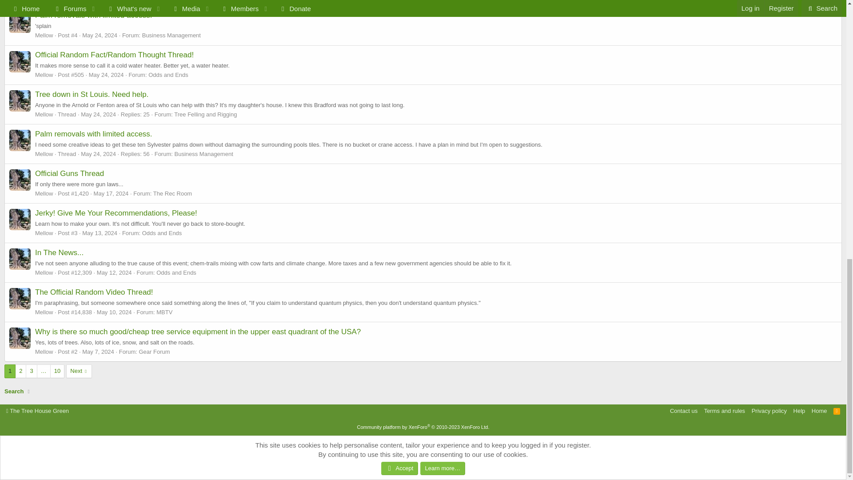 Image resolution: width=853 pixels, height=480 pixels. Describe the element at coordinates (99, 154) in the screenshot. I see `May 24, 2024 at 3:45 PM` at that location.